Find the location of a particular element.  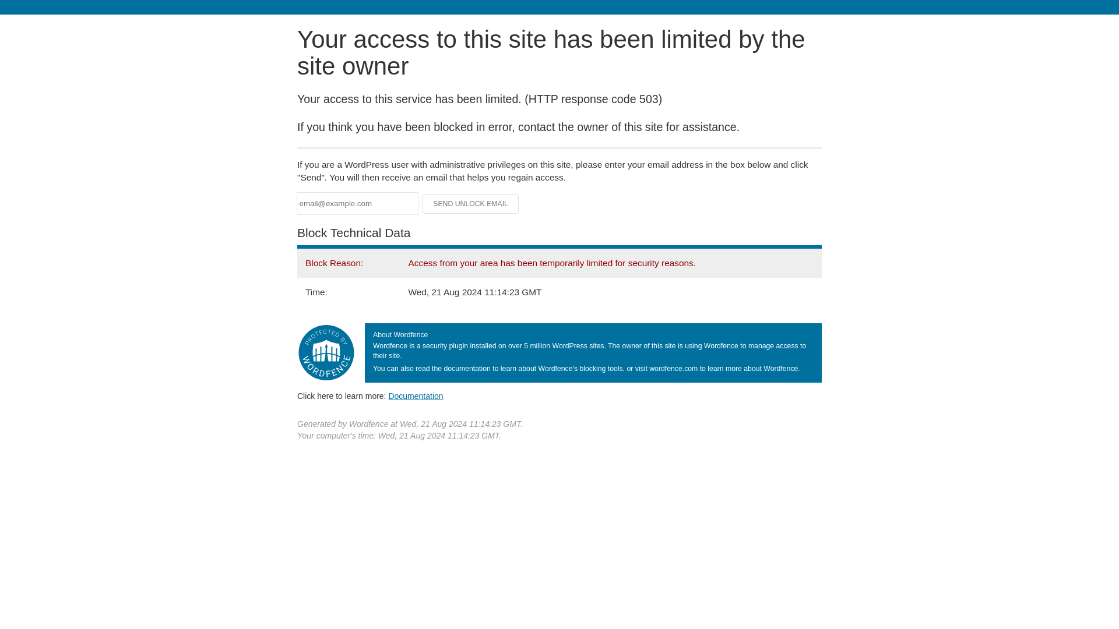

Send Unlock Email is located at coordinates (471, 204).